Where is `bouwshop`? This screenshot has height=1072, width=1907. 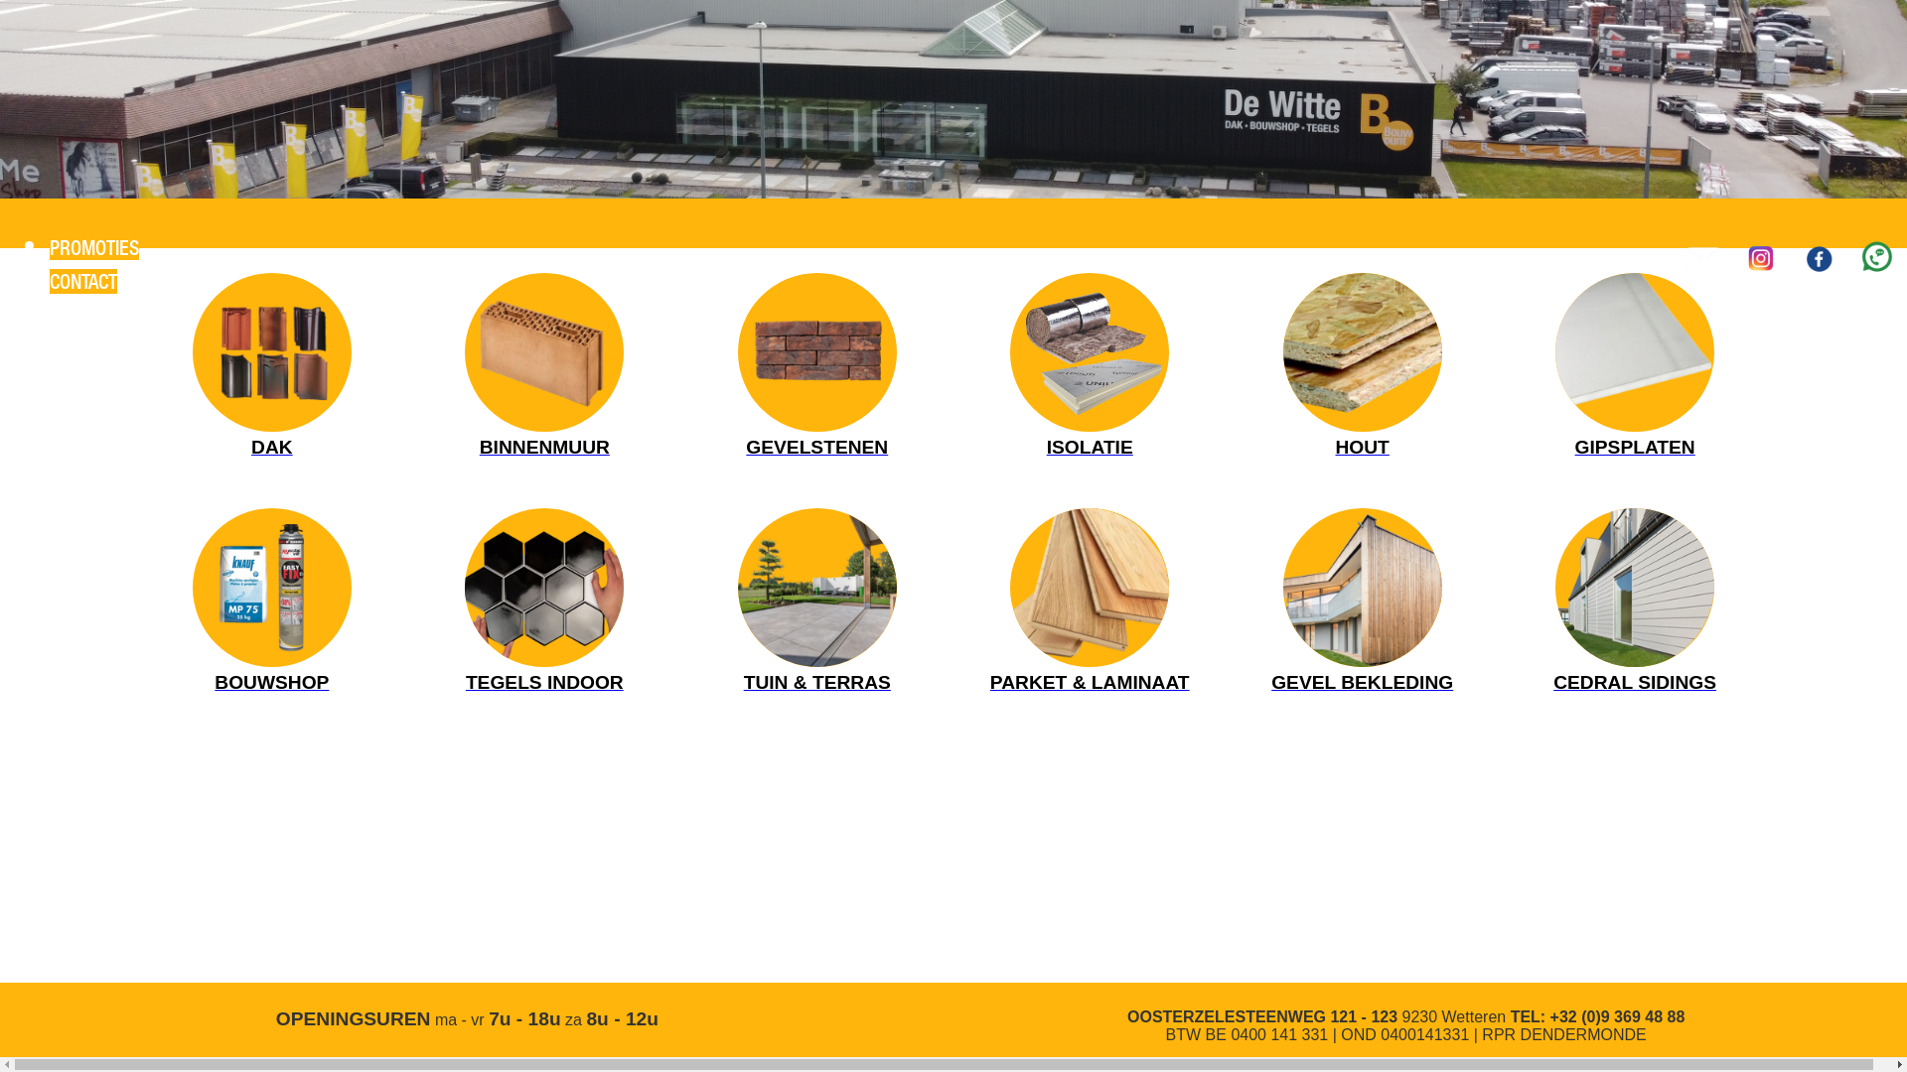
bouwshop is located at coordinates (272, 588).